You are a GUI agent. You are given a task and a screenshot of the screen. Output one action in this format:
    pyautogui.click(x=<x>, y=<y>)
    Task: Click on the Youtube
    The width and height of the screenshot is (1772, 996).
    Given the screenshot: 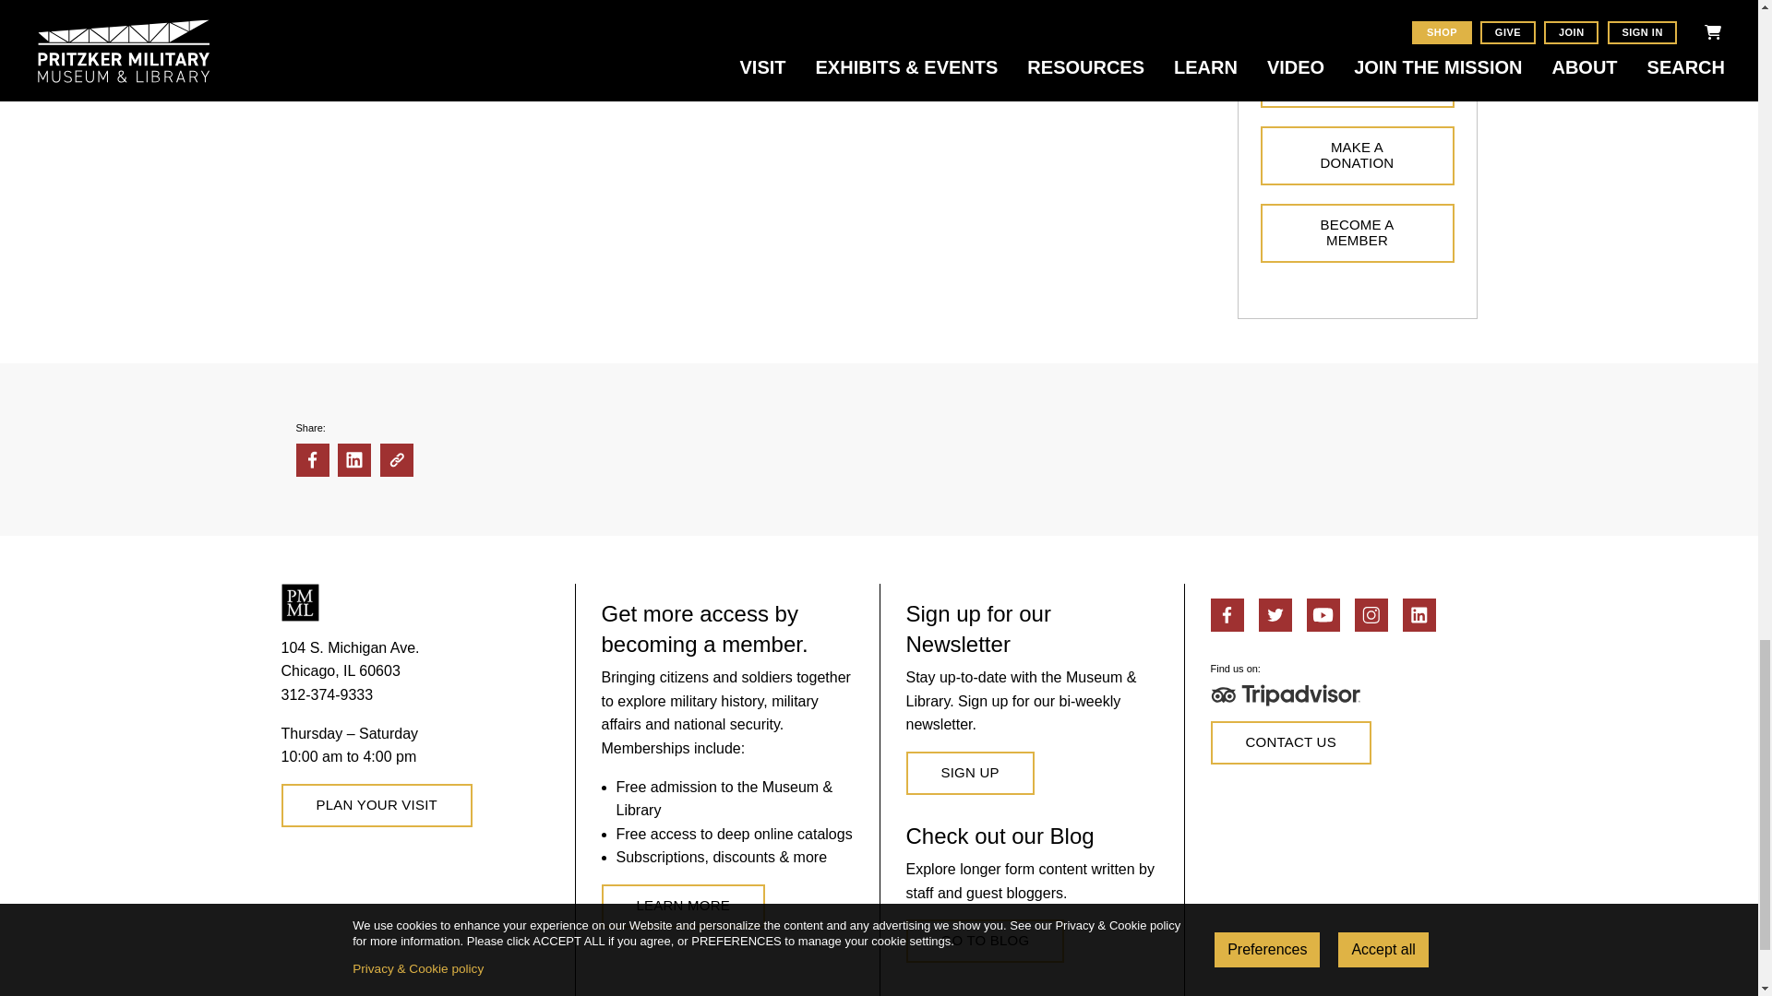 What is the action you would take?
    pyautogui.click(x=1323, y=614)
    